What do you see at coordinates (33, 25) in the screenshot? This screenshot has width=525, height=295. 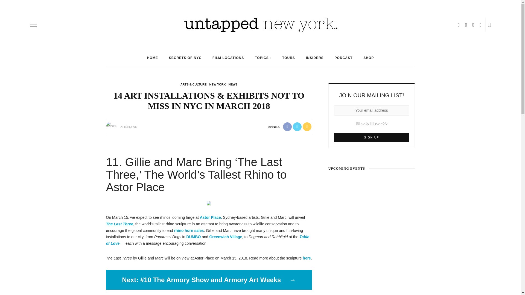 I see `off canvas button` at bounding box center [33, 25].